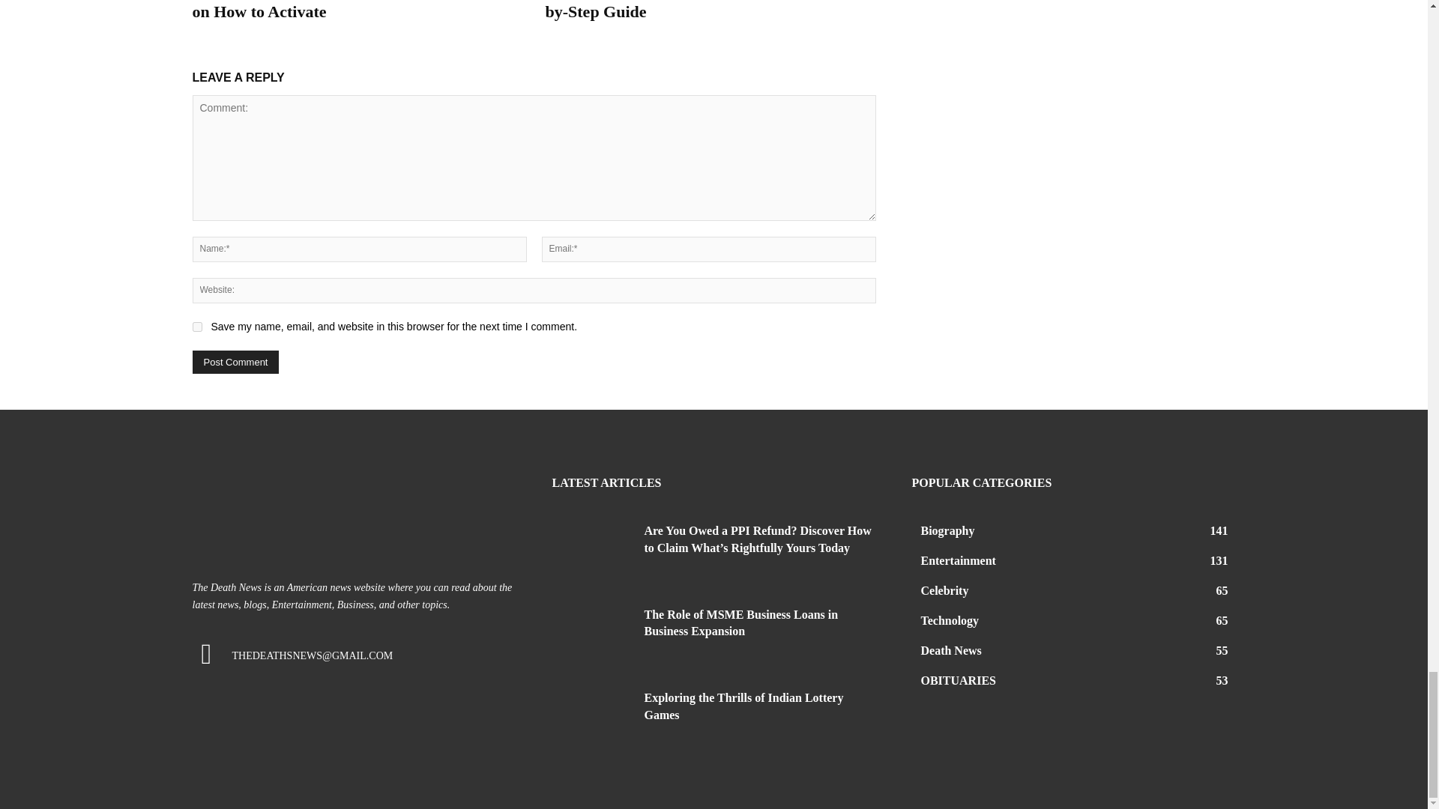 The height and width of the screenshot is (809, 1439). I want to click on yes, so click(196, 327).